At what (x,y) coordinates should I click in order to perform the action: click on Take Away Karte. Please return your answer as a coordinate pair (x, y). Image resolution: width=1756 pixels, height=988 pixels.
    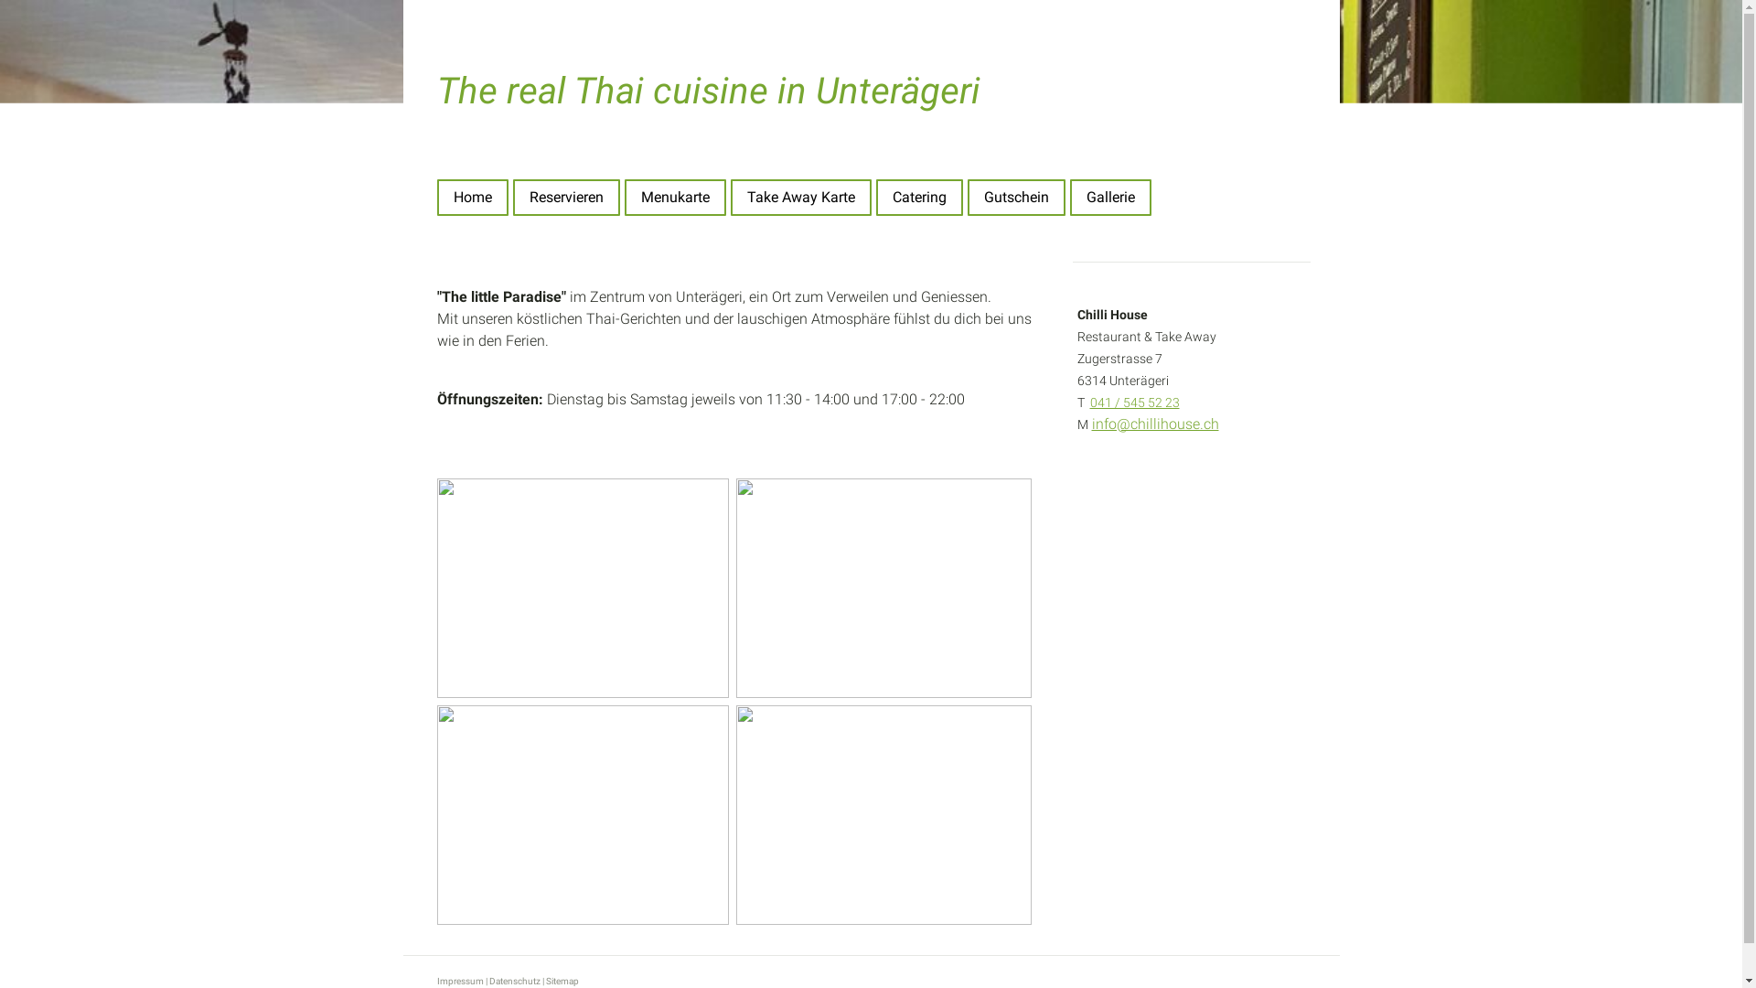
    Looking at the image, I should click on (800, 198).